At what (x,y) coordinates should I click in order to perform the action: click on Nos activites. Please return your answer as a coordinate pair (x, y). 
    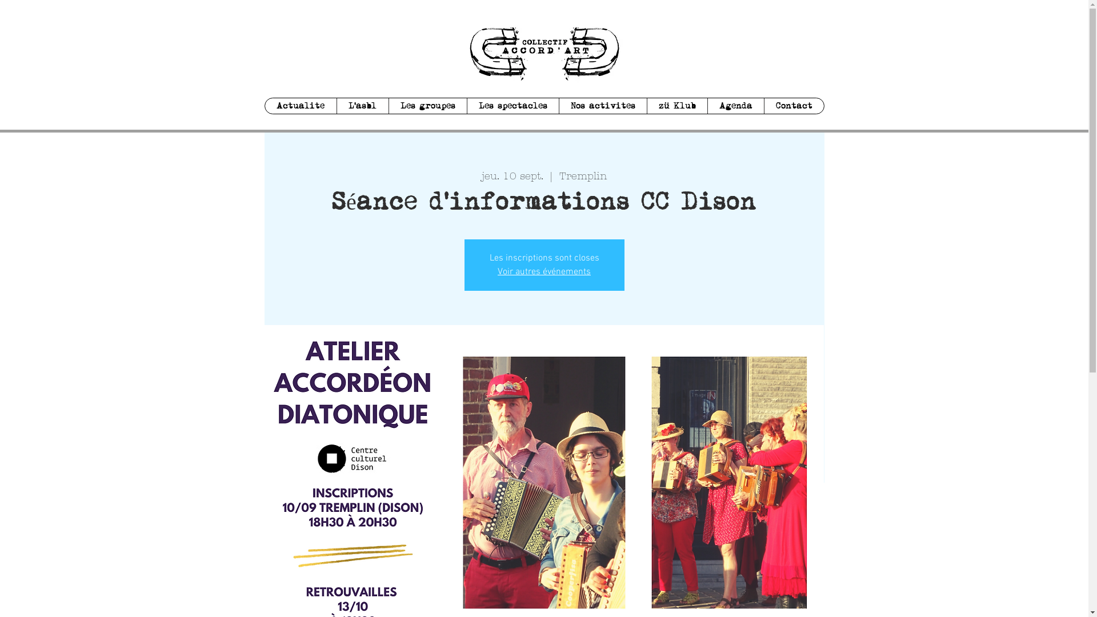
    Looking at the image, I should click on (603, 106).